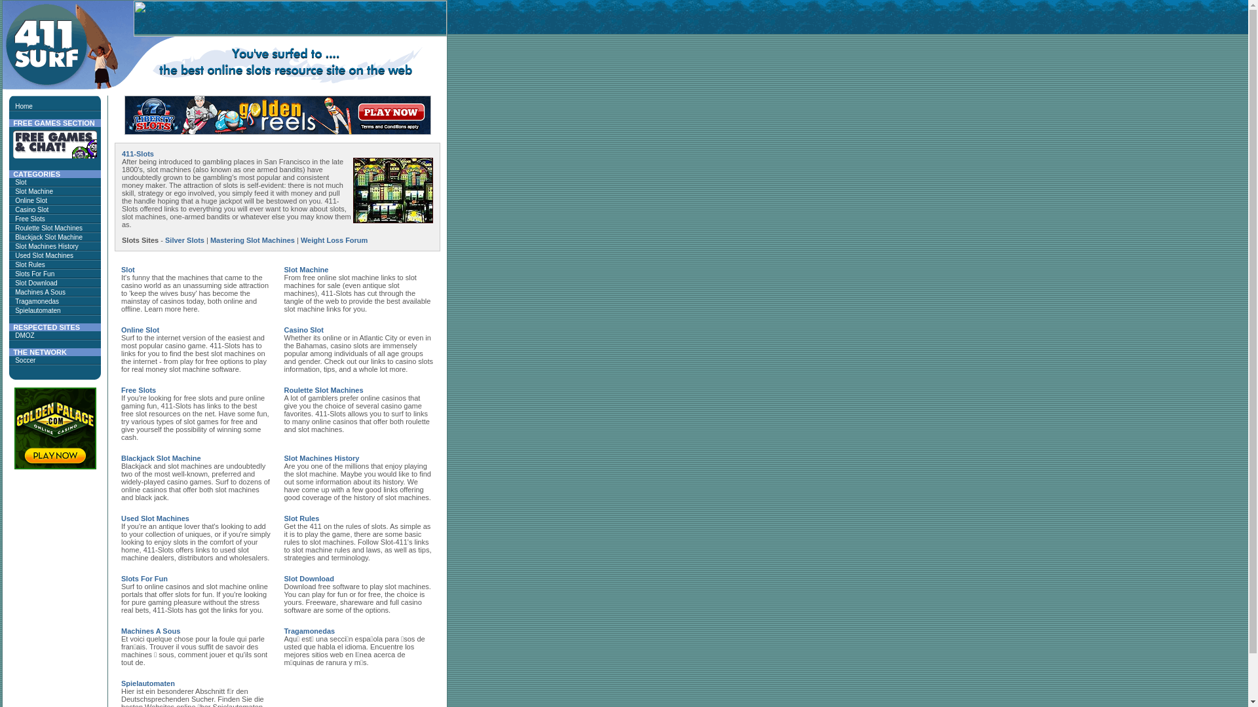 The image size is (1258, 707). What do you see at coordinates (322, 458) in the screenshot?
I see `Slot Machines History` at bounding box center [322, 458].